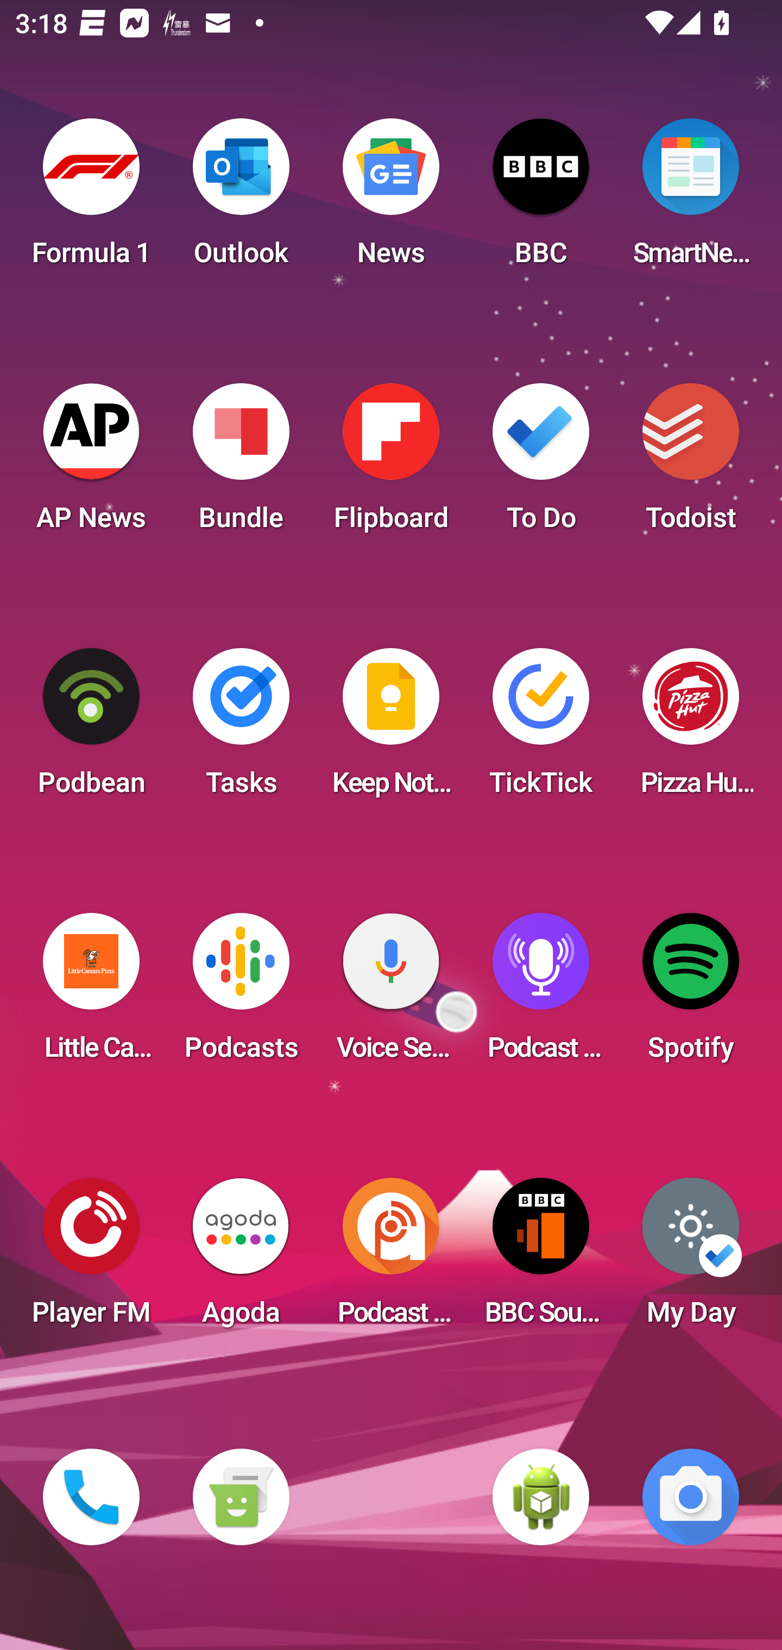 This screenshot has width=782, height=1650. What do you see at coordinates (91, 199) in the screenshot?
I see `Formula 1` at bounding box center [91, 199].